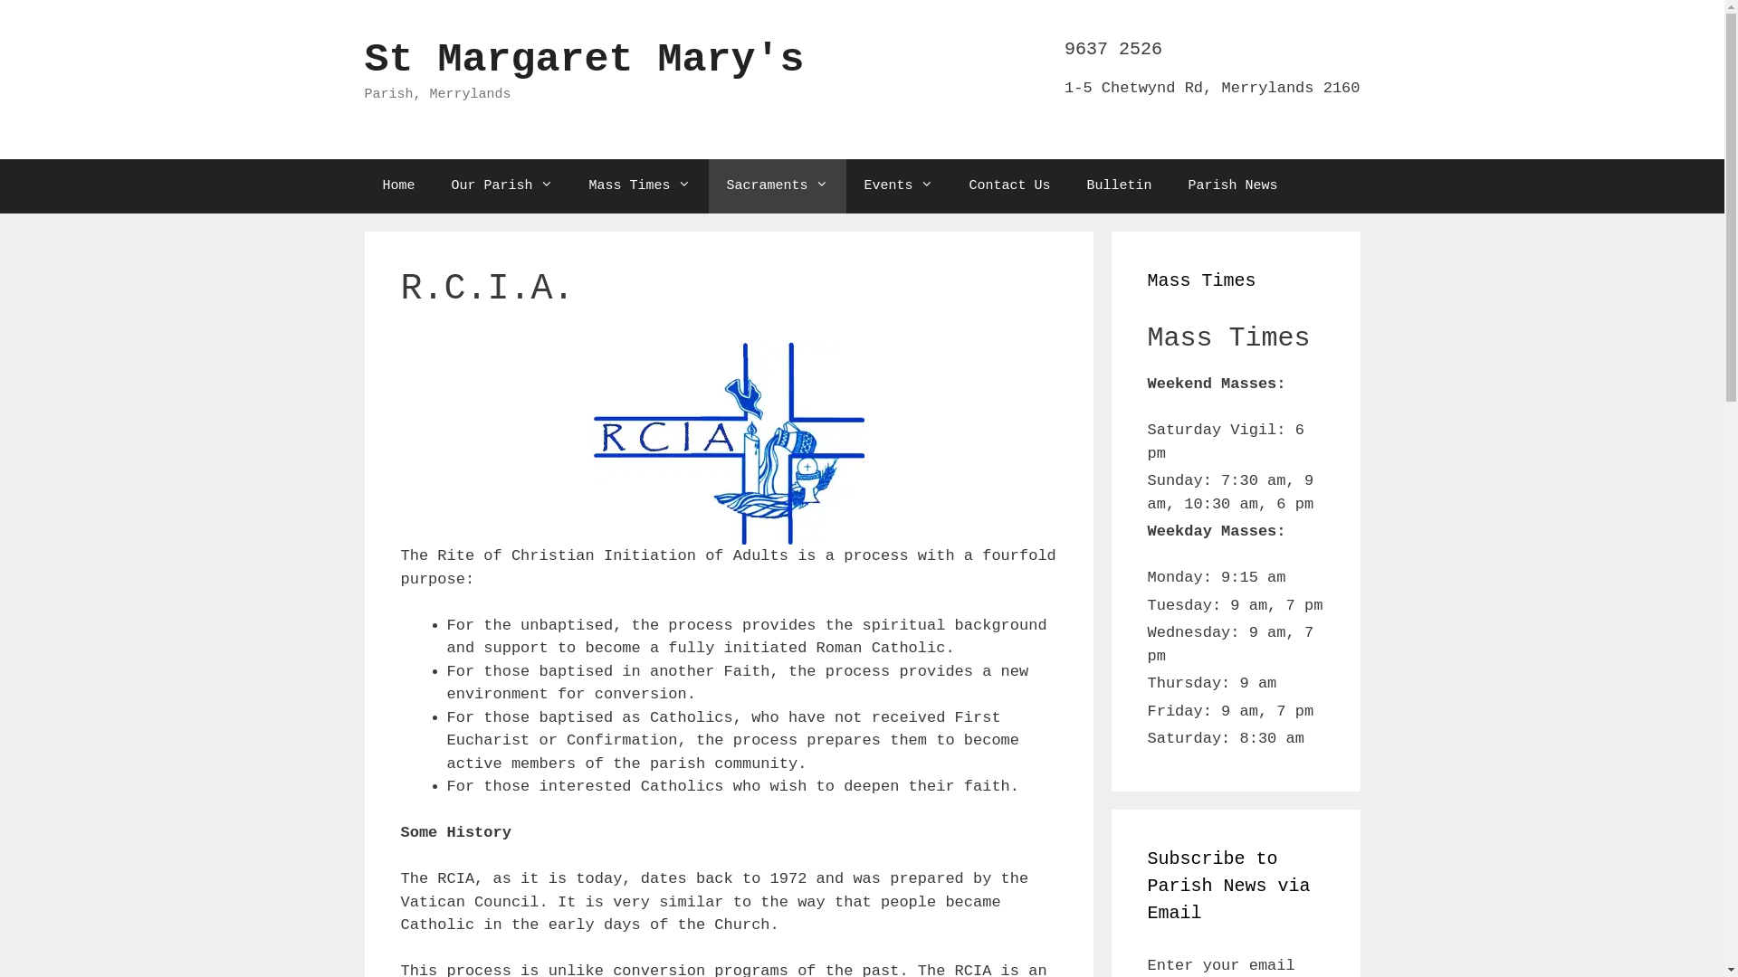 The width and height of the screenshot is (1738, 977). Describe the element at coordinates (502, 186) in the screenshot. I see `Our Parish` at that location.